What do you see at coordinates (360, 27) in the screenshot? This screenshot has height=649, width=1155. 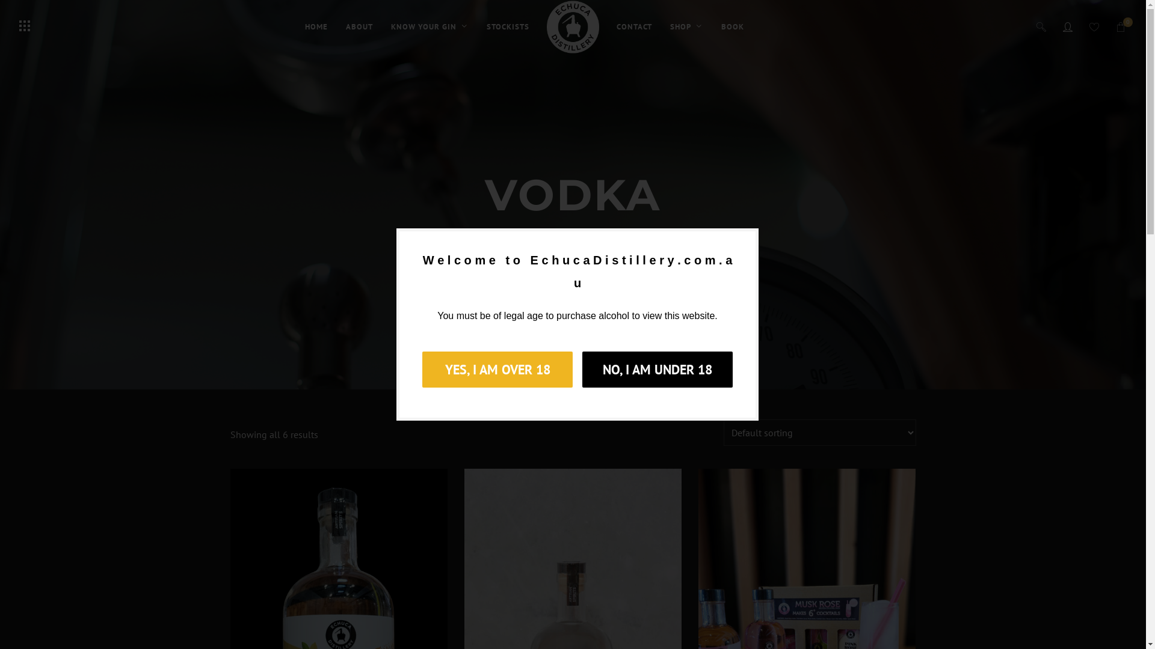 I see `ABOUT` at bounding box center [360, 27].